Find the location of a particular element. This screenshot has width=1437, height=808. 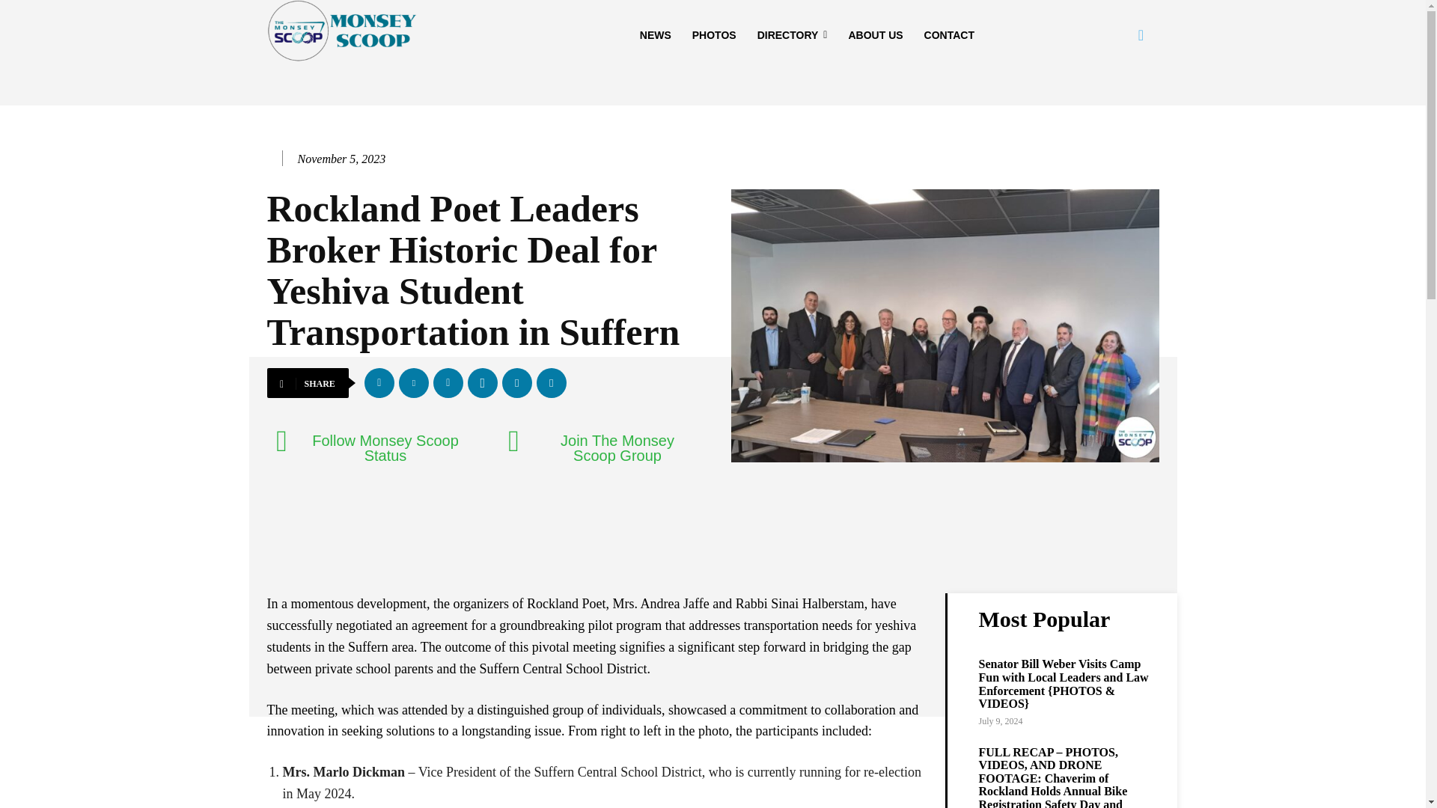

WhatsApp is located at coordinates (482, 383).